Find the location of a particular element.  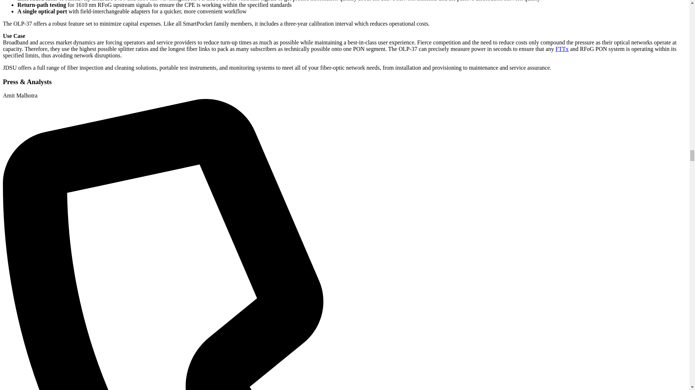

FTTx is located at coordinates (562, 49).